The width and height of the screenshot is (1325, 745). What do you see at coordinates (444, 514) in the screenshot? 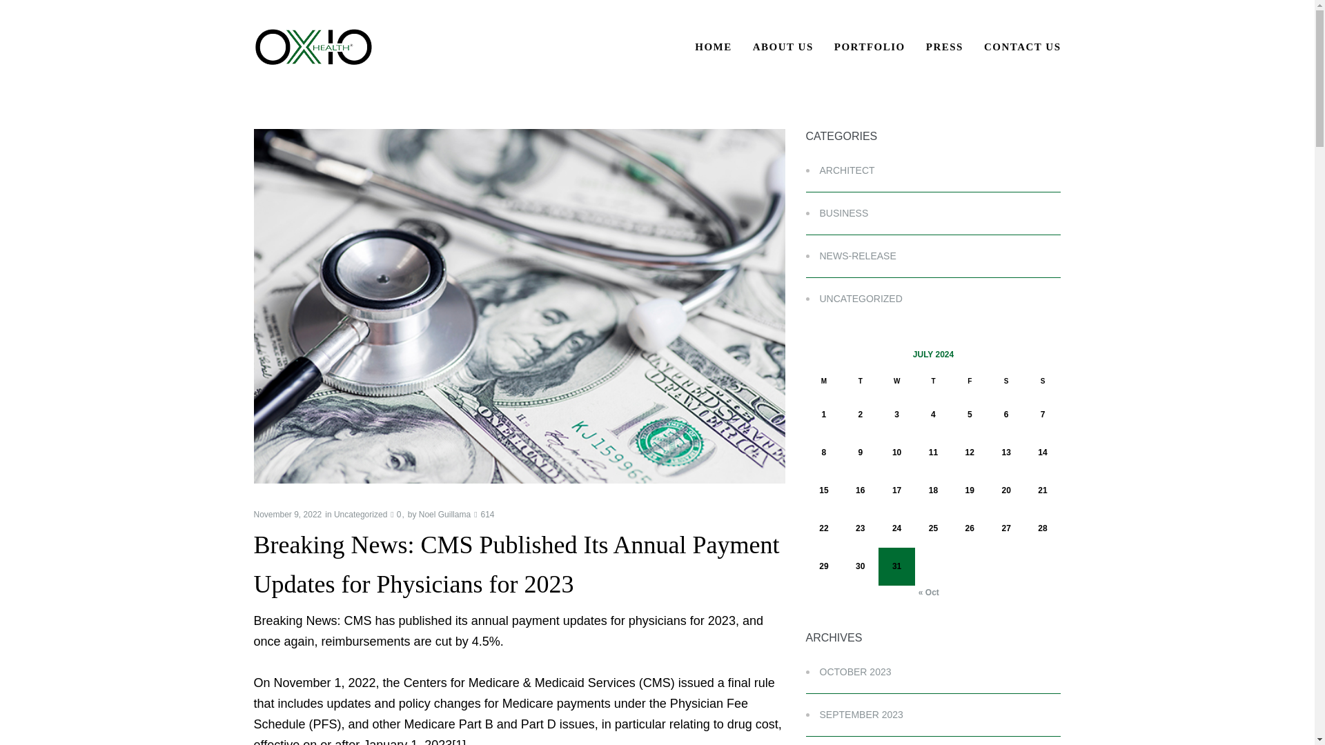
I see `Noel Guillama` at bounding box center [444, 514].